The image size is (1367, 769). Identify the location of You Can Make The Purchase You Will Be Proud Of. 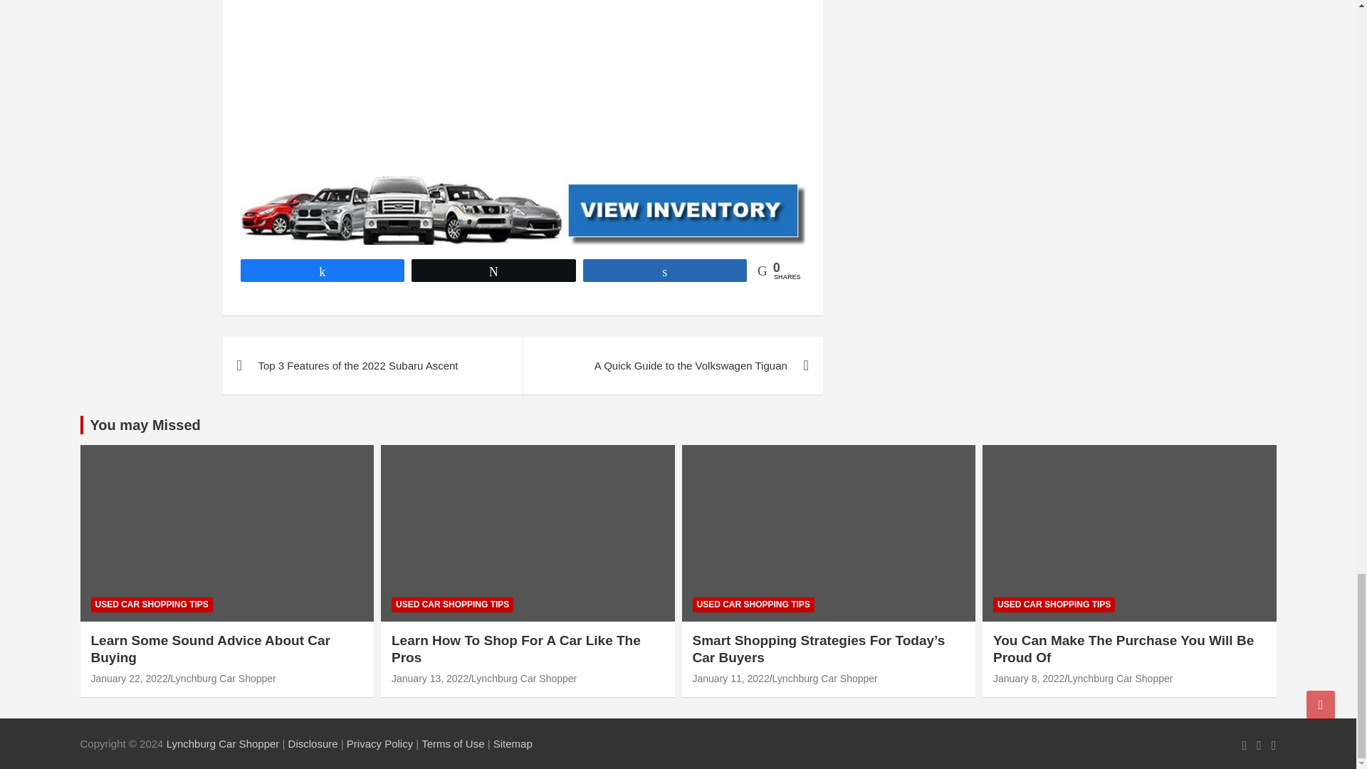
(1029, 679).